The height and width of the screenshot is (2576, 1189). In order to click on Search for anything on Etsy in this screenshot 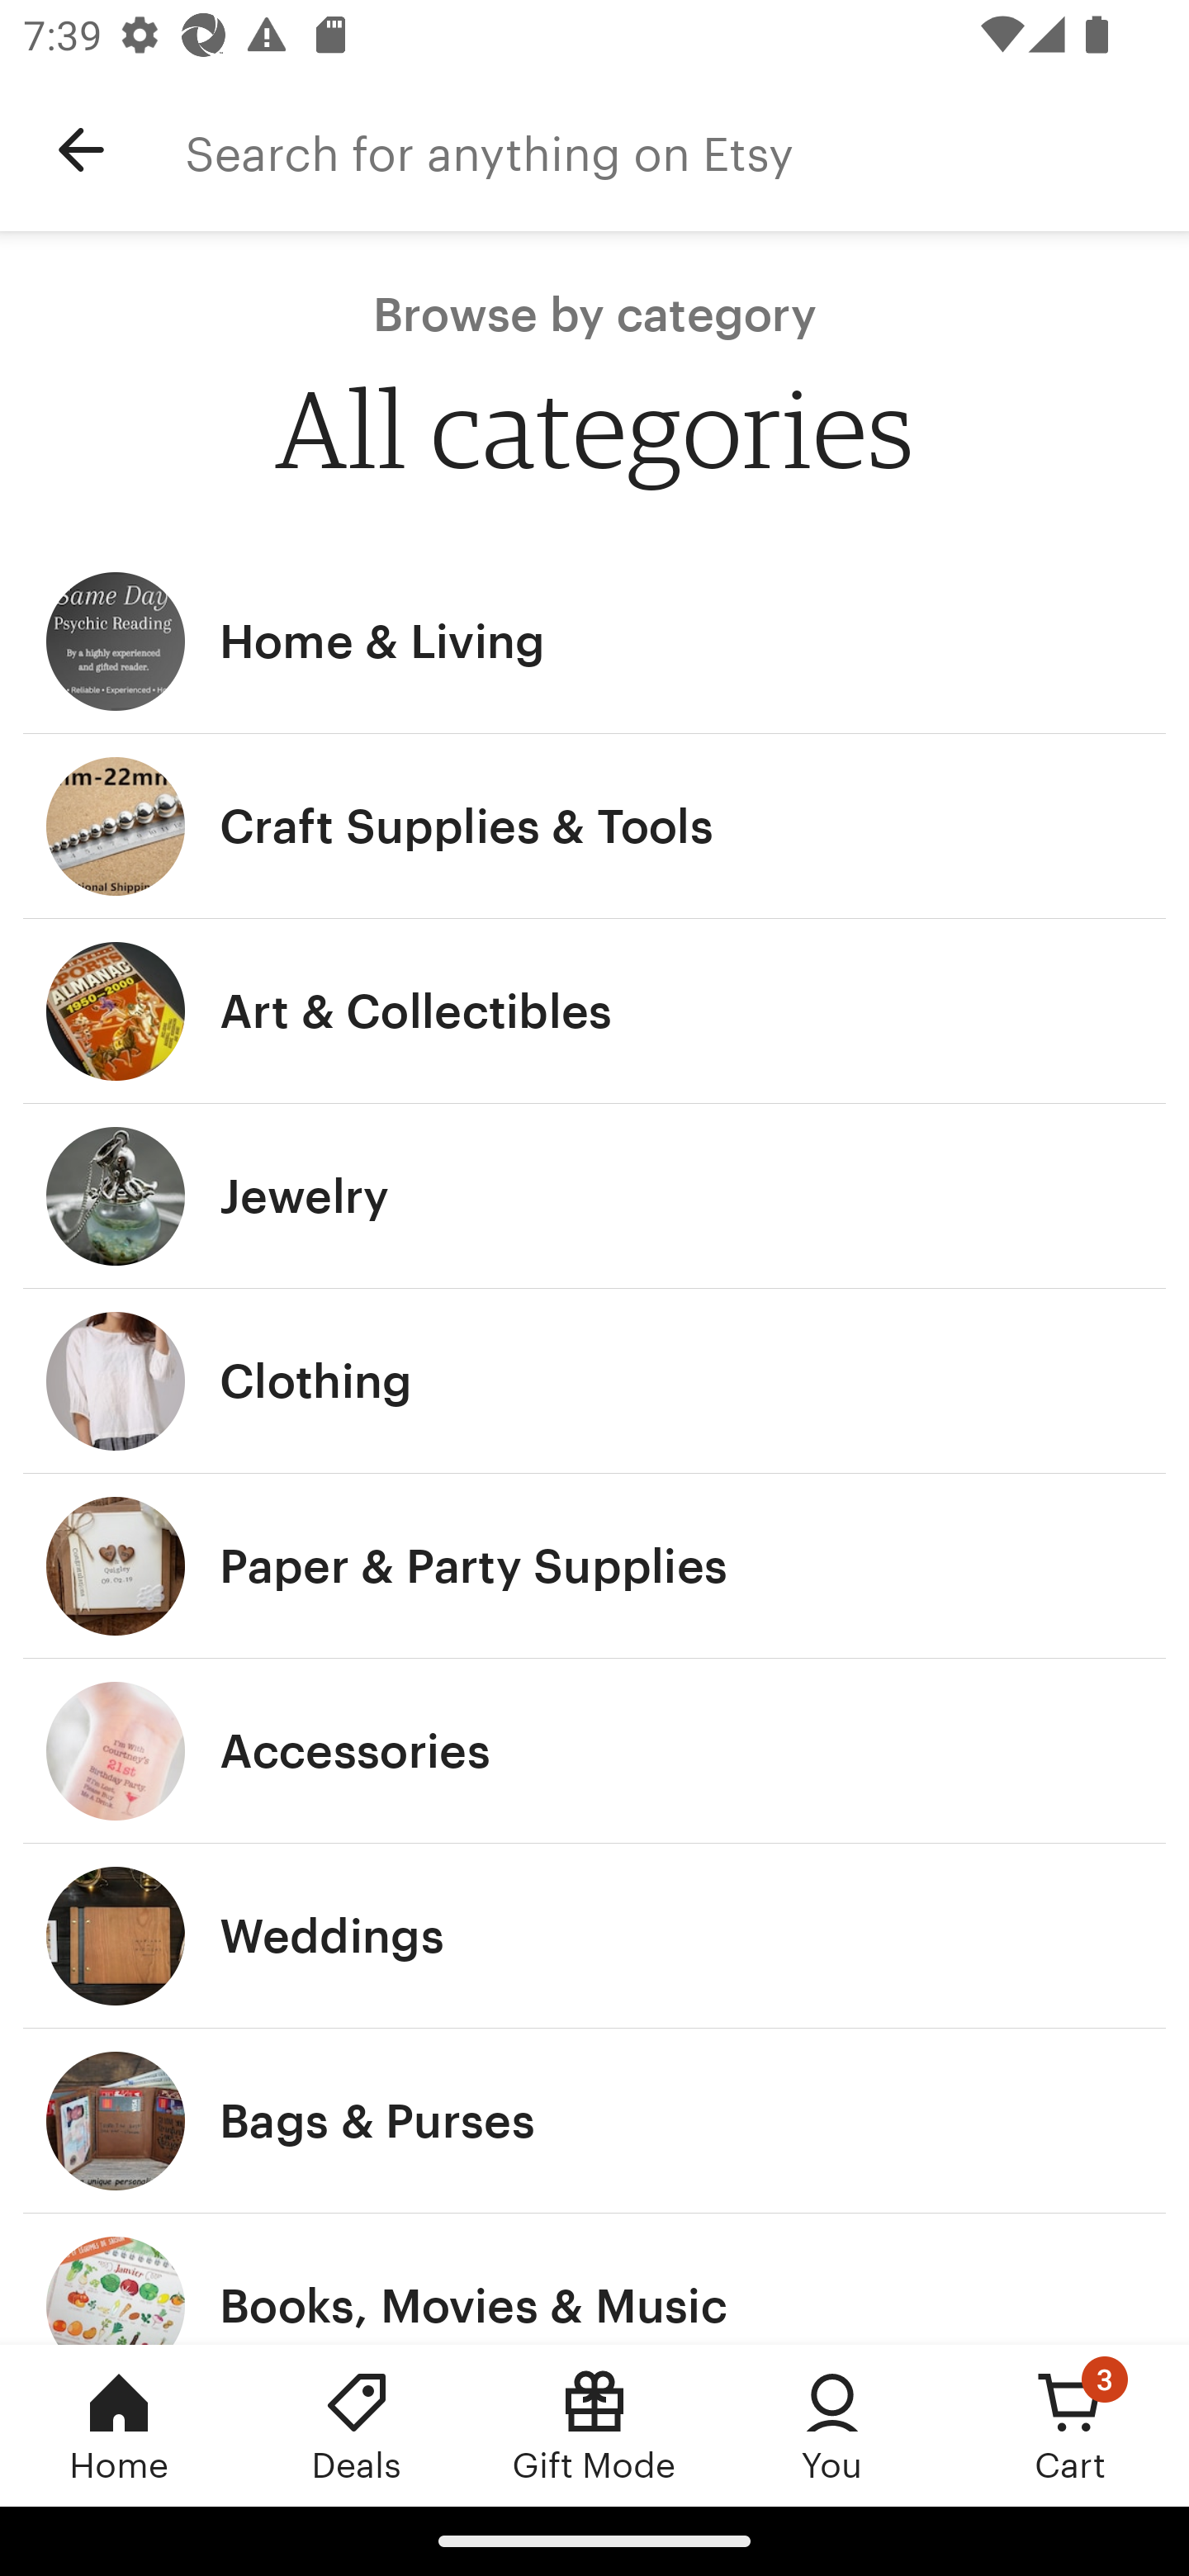, I will do `click(687, 150)`.